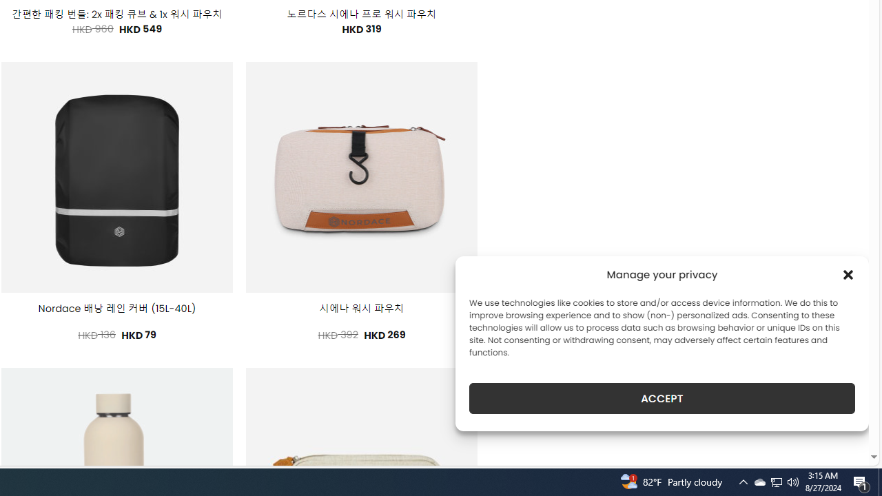 Image resolution: width=882 pixels, height=496 pixels. I want to click on Class: cmplz-close, so click(848, 274).